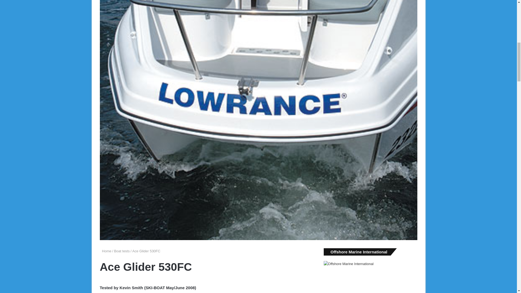 Image resolution: width=521 pixels, height=293 pixels. Describe the element at coordinates (122, 251) in the screenshot. I see `Boat tests` at that location.